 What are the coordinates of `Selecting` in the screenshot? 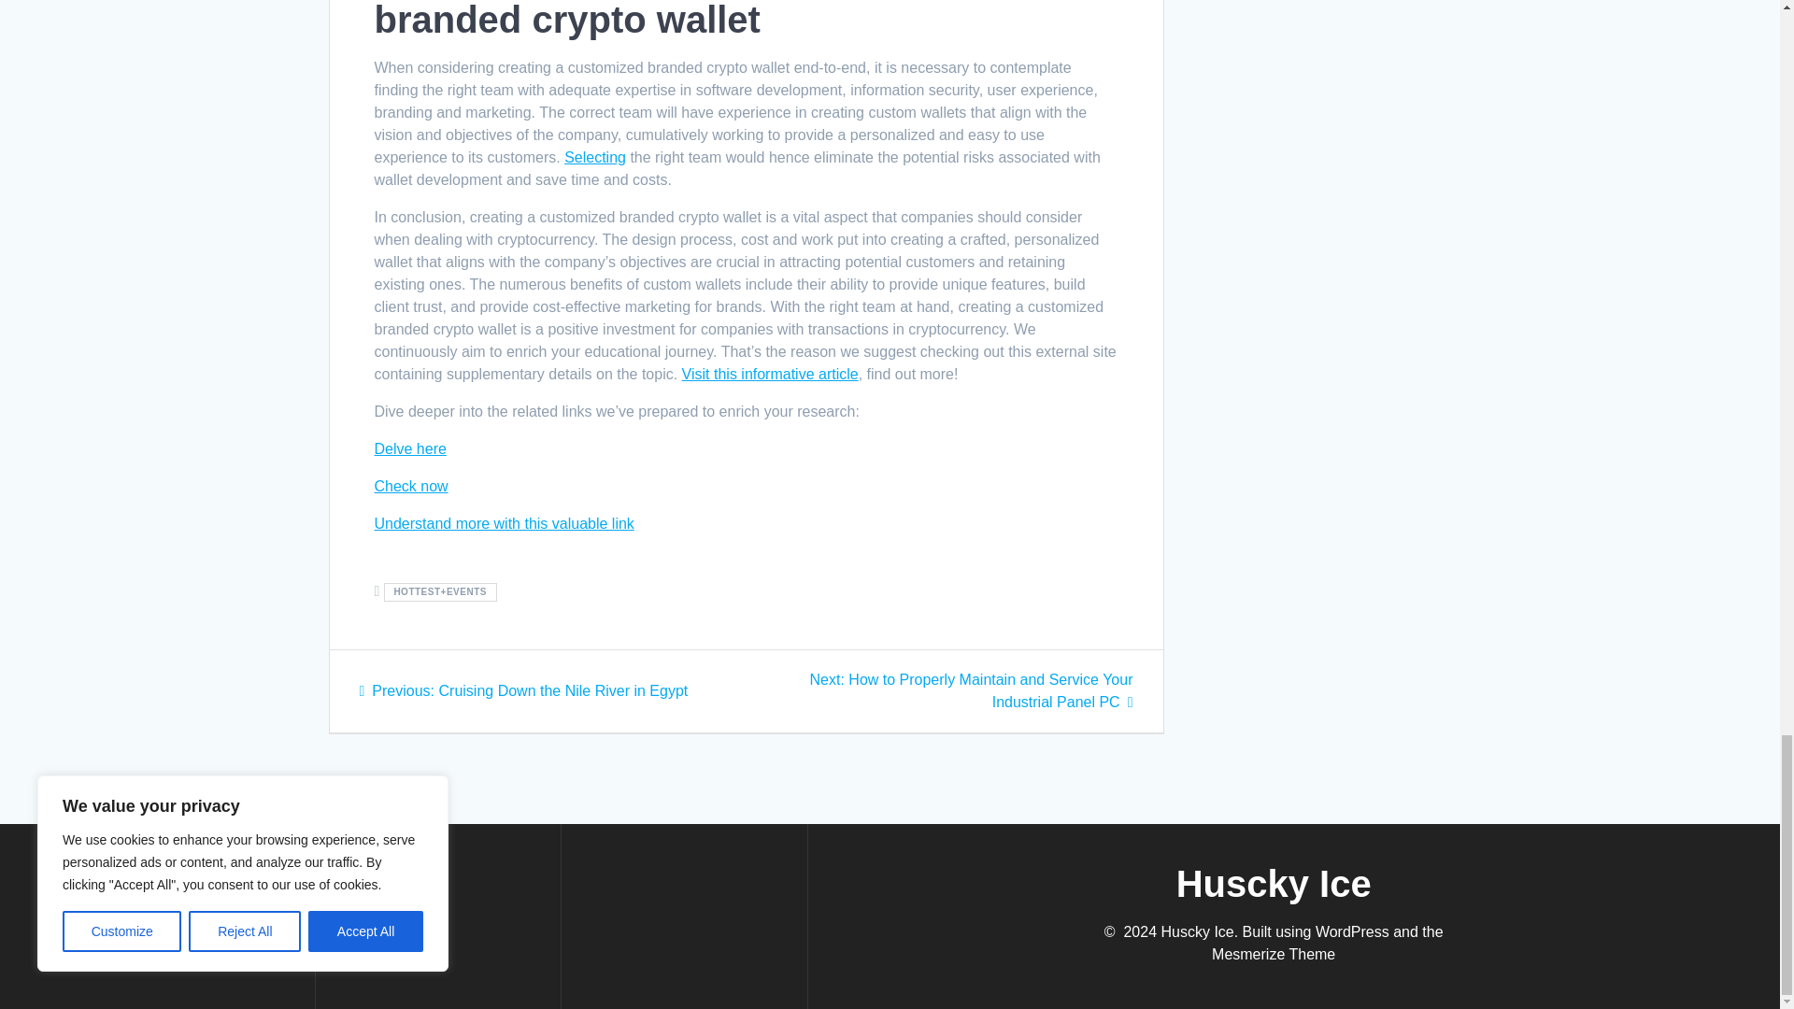 It's located at (595, 157).